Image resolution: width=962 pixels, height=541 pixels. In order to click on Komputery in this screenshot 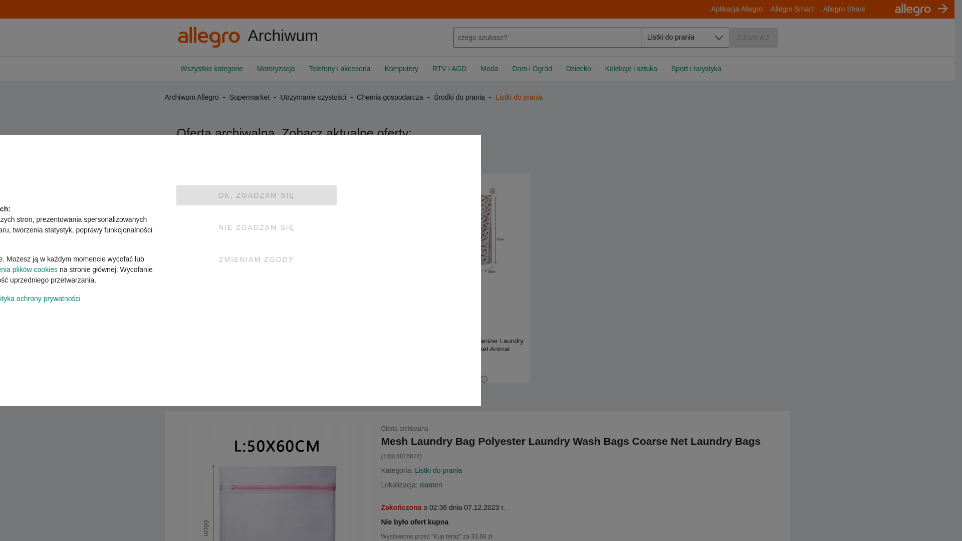, I will do `click(401, 68)`.